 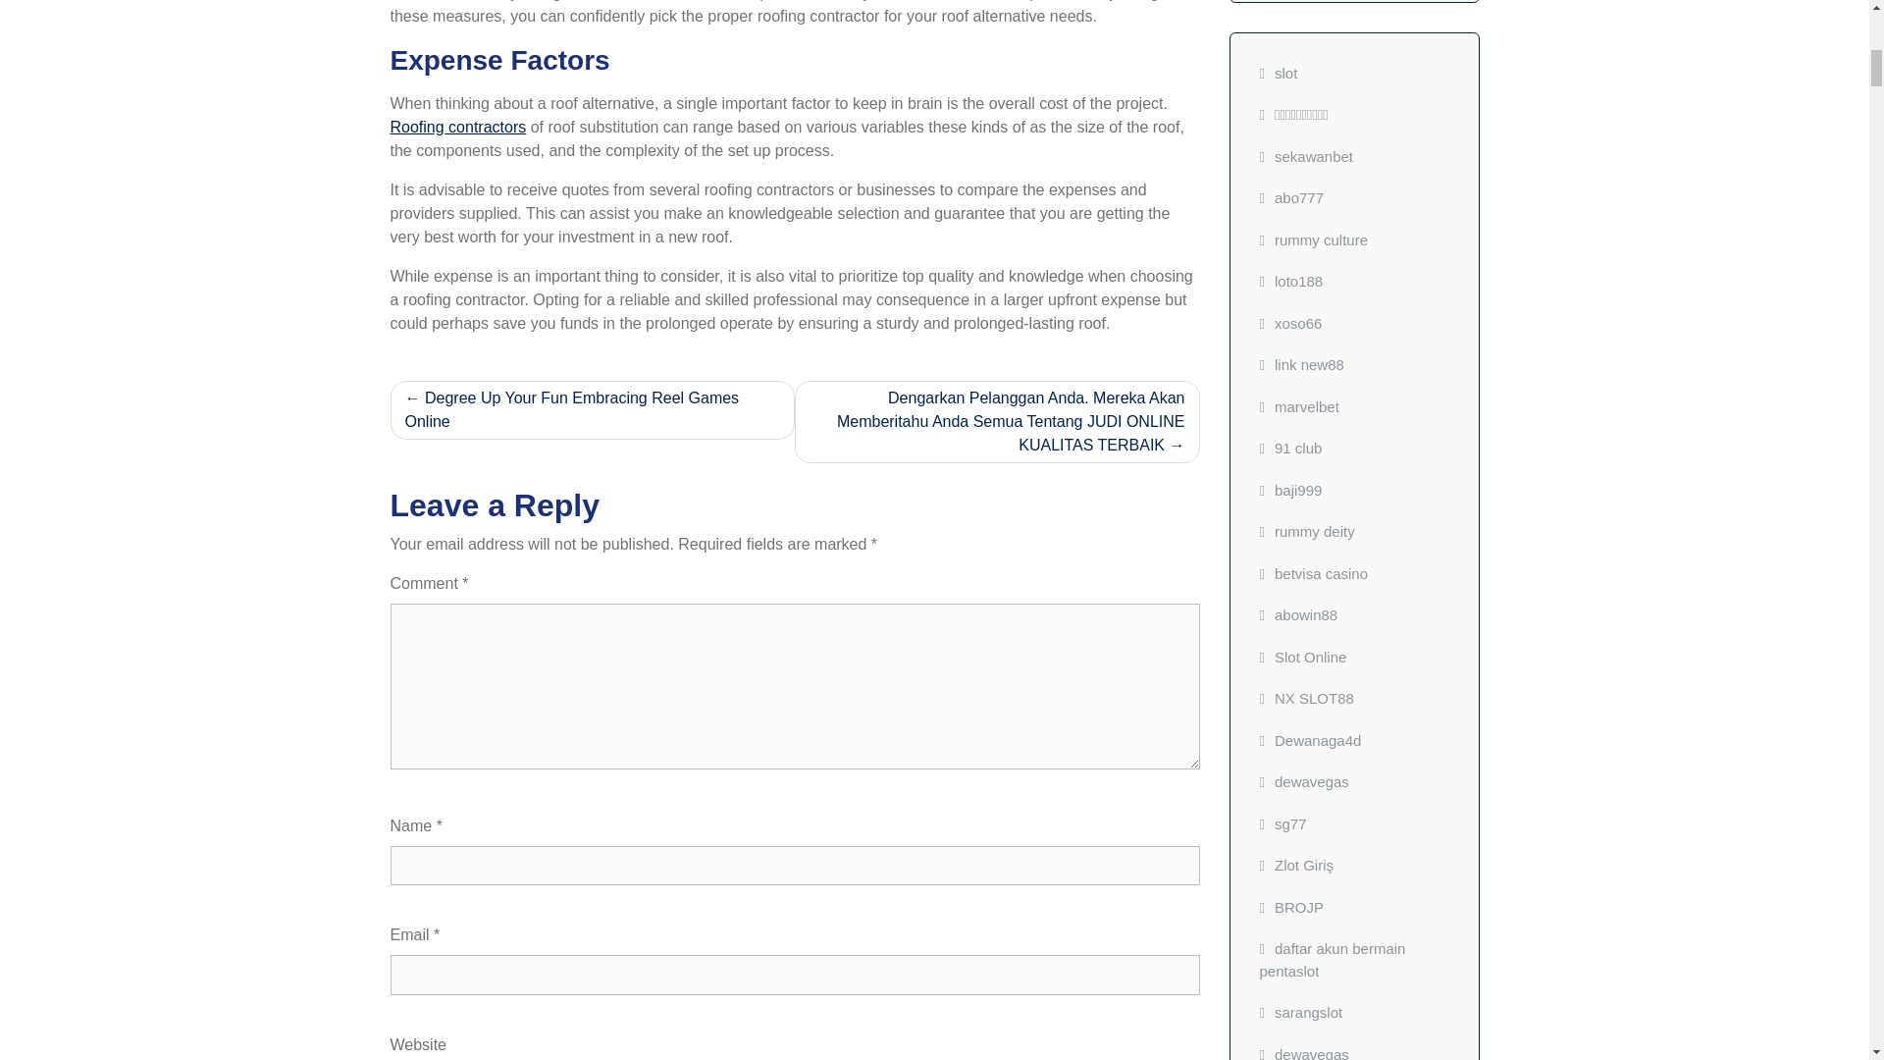 What do you see at coordinates (1311, 740) in the screenshot?
I see `Dewanaga4d` at bounding box center [1311, 740].